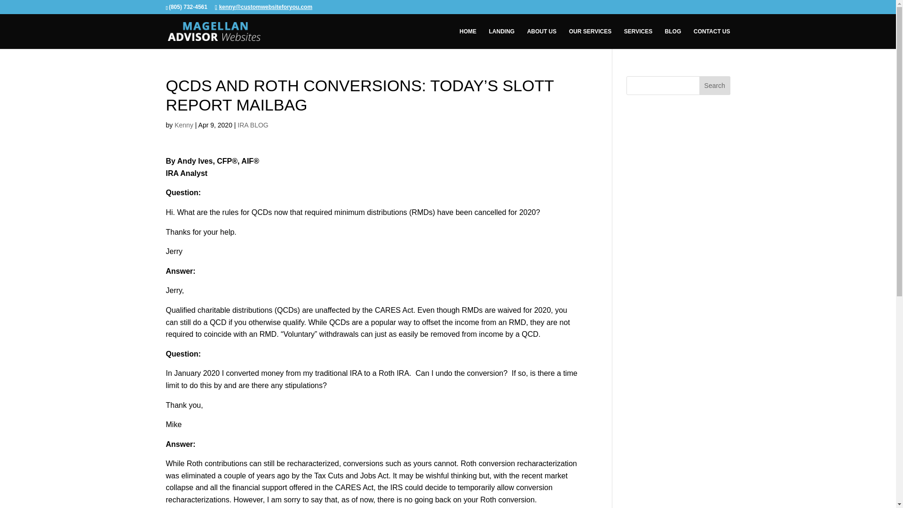  What do you see at coordinates (183, 125) in the screenshot?
I see `Posts by Kenny` at bounding box center [183, 125].